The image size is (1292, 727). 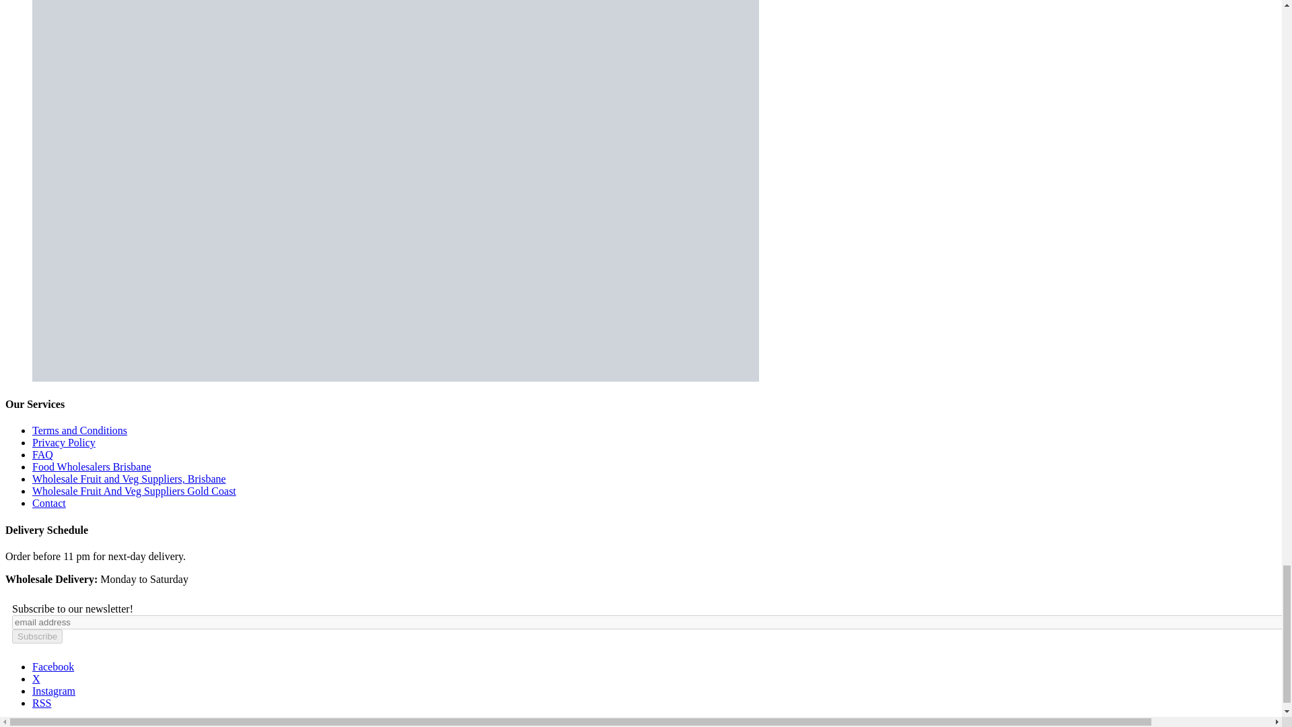 What do you see at coordinates (52, 666) in the screenshot?
I see `Facebook` at bounding box center [52, 666].